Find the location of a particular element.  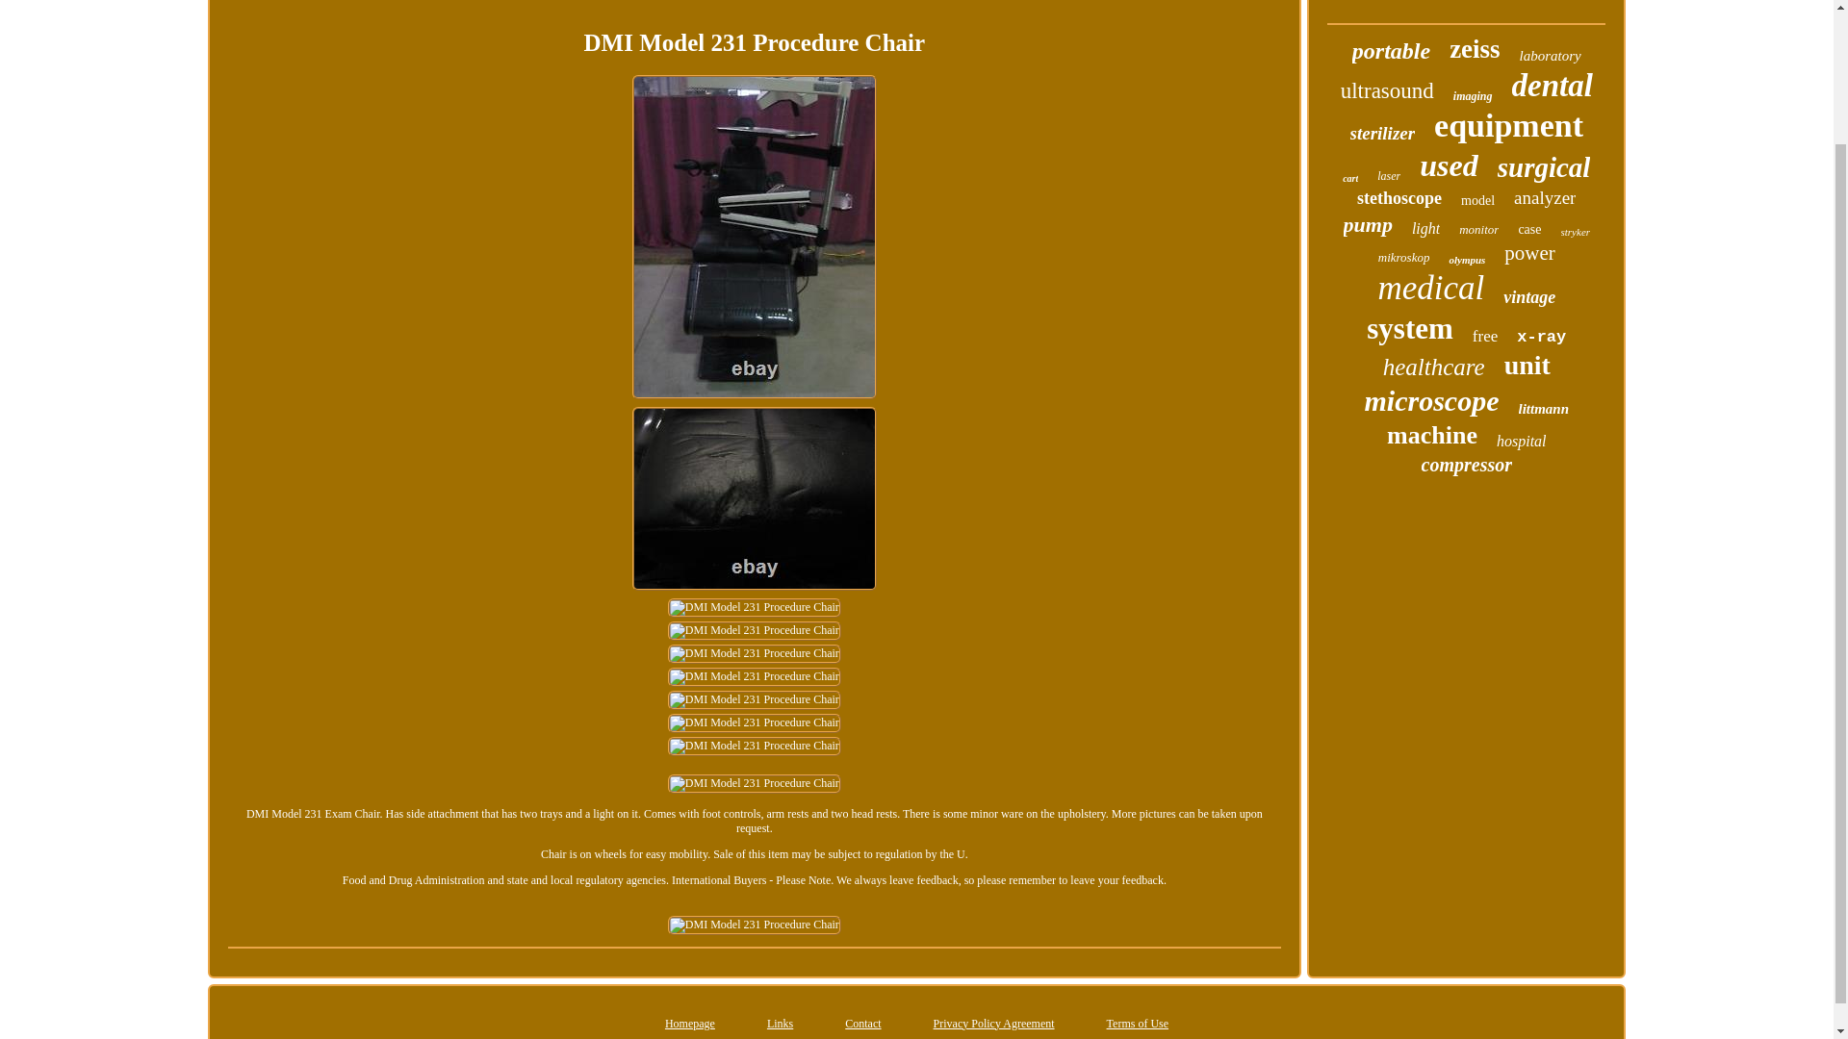

DMI Model 231 Procedure Chair is located at coordinates (754, 677).